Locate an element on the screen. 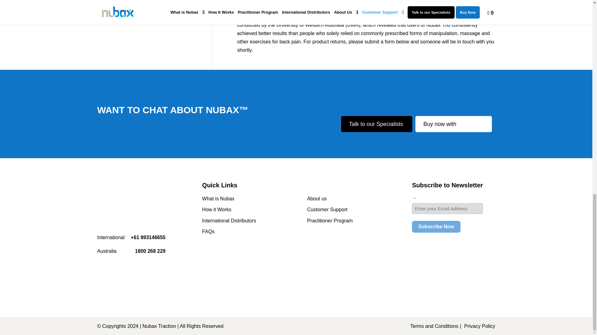 The height and width of the screenshot is (335, 597). FAQs is located at coordinates (208, 231).